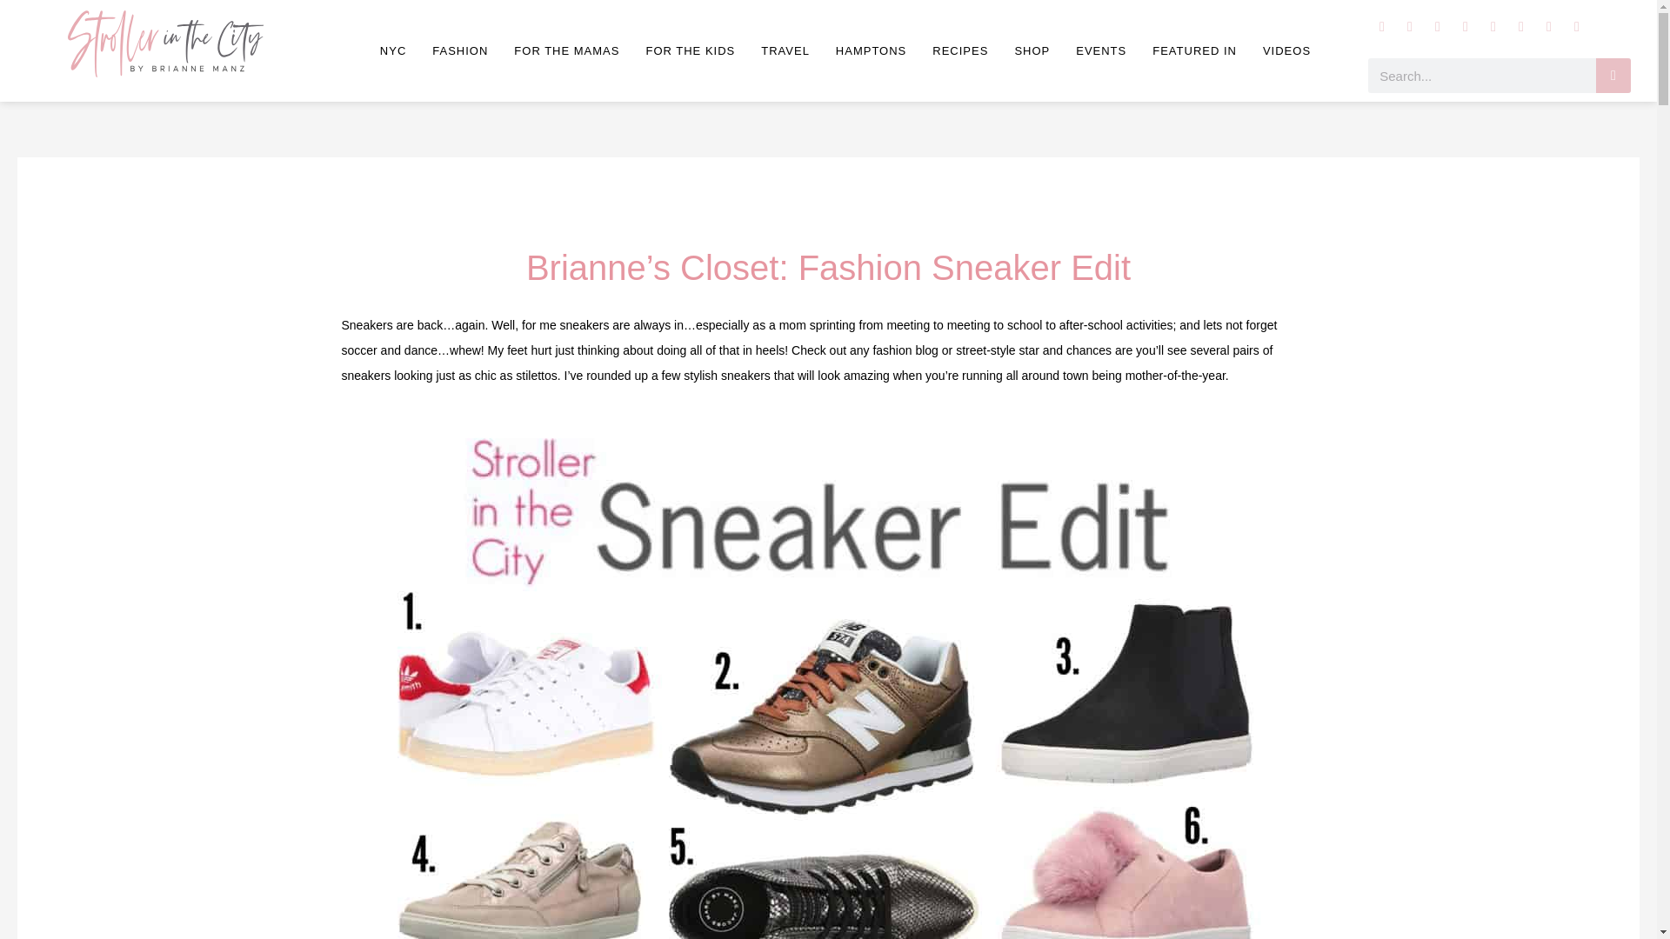 This screenshot has width=1670, height=939. What do you see at coordinates (1465, 27) in the screenshot?
I see `Youtube` at bounding box center [1465, 27].